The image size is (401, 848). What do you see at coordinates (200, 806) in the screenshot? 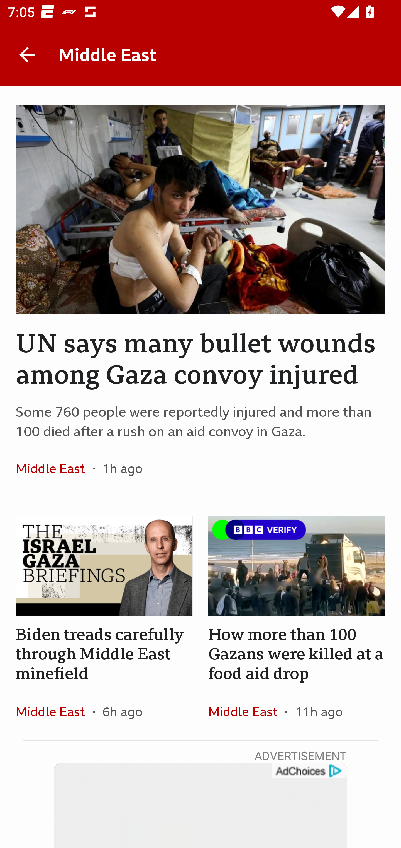
I see `Video Player get?name=admarker-full-tl  ` at bounding box center [200, 806].